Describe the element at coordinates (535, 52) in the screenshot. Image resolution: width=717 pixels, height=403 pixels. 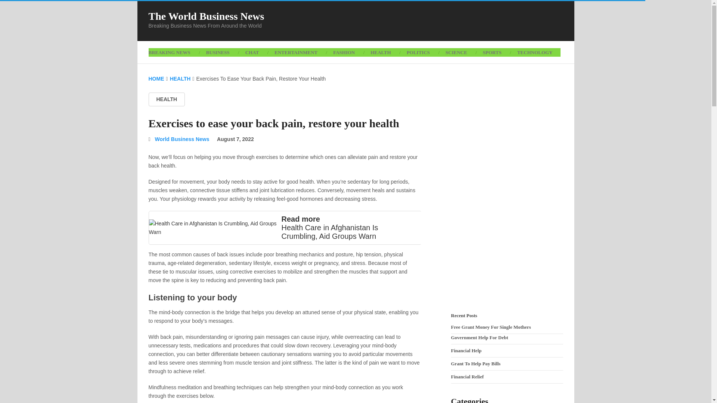
I see `TECHNOLOGY` at that location.